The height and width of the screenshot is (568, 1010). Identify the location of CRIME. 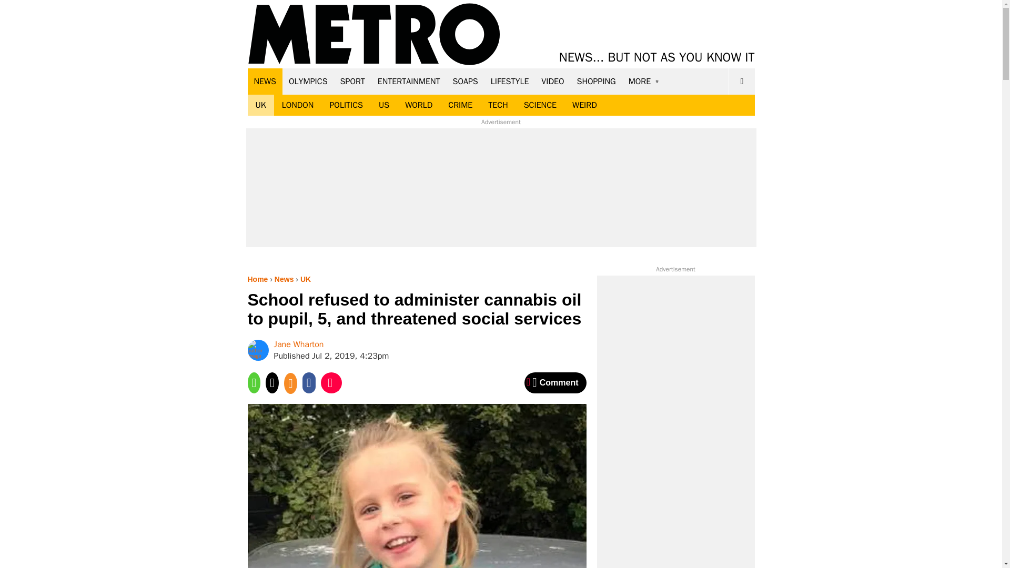
(460, 105).